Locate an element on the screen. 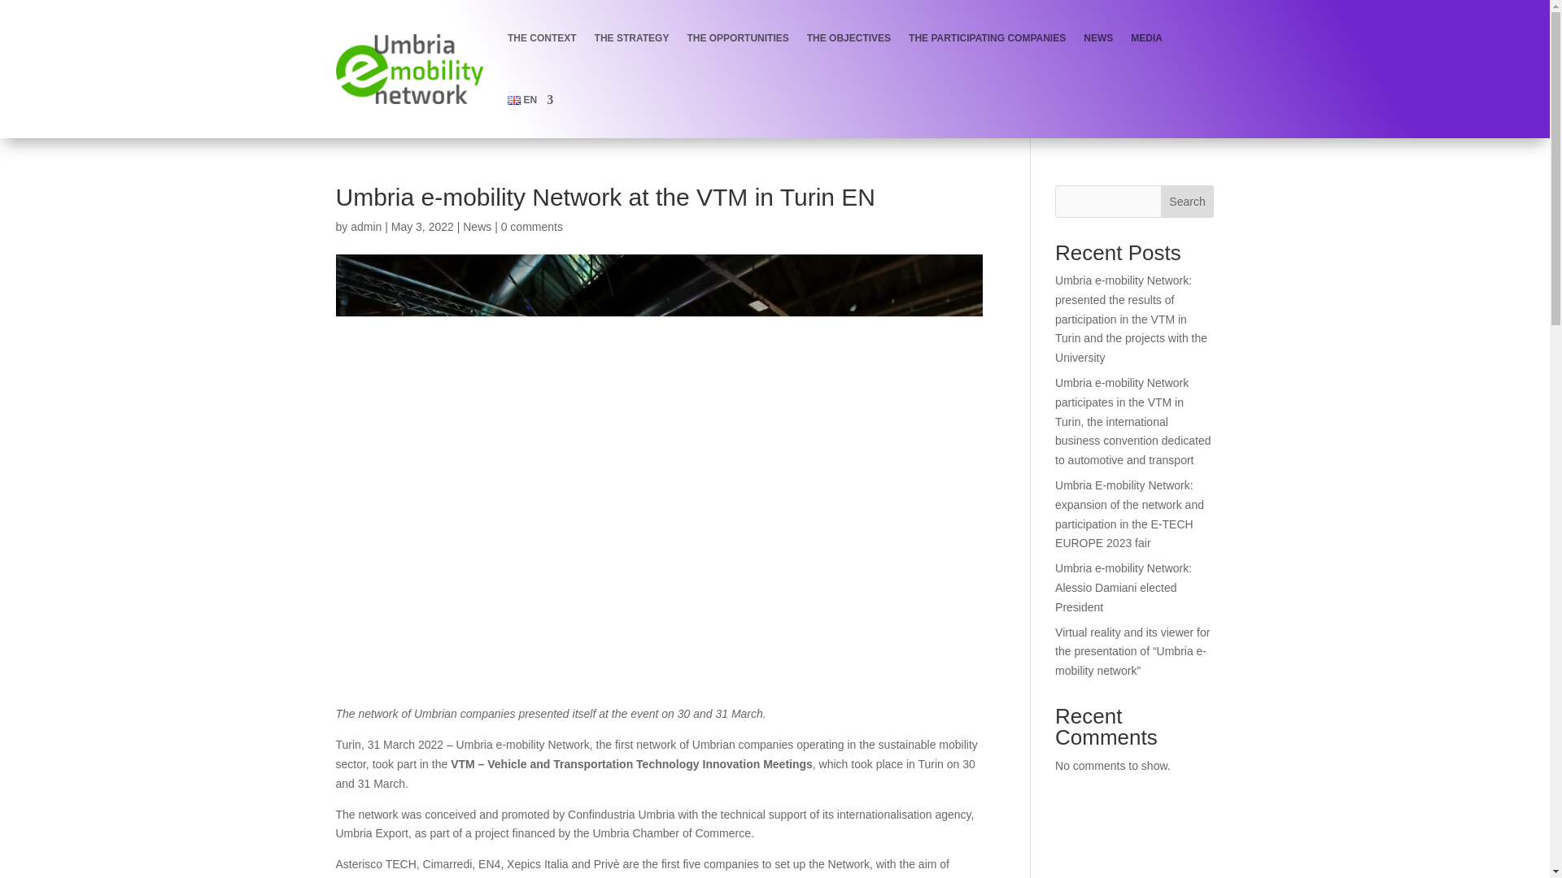 The image size is (1562, 878). THE OBJECTIVES is located at coordinates (849, 37).